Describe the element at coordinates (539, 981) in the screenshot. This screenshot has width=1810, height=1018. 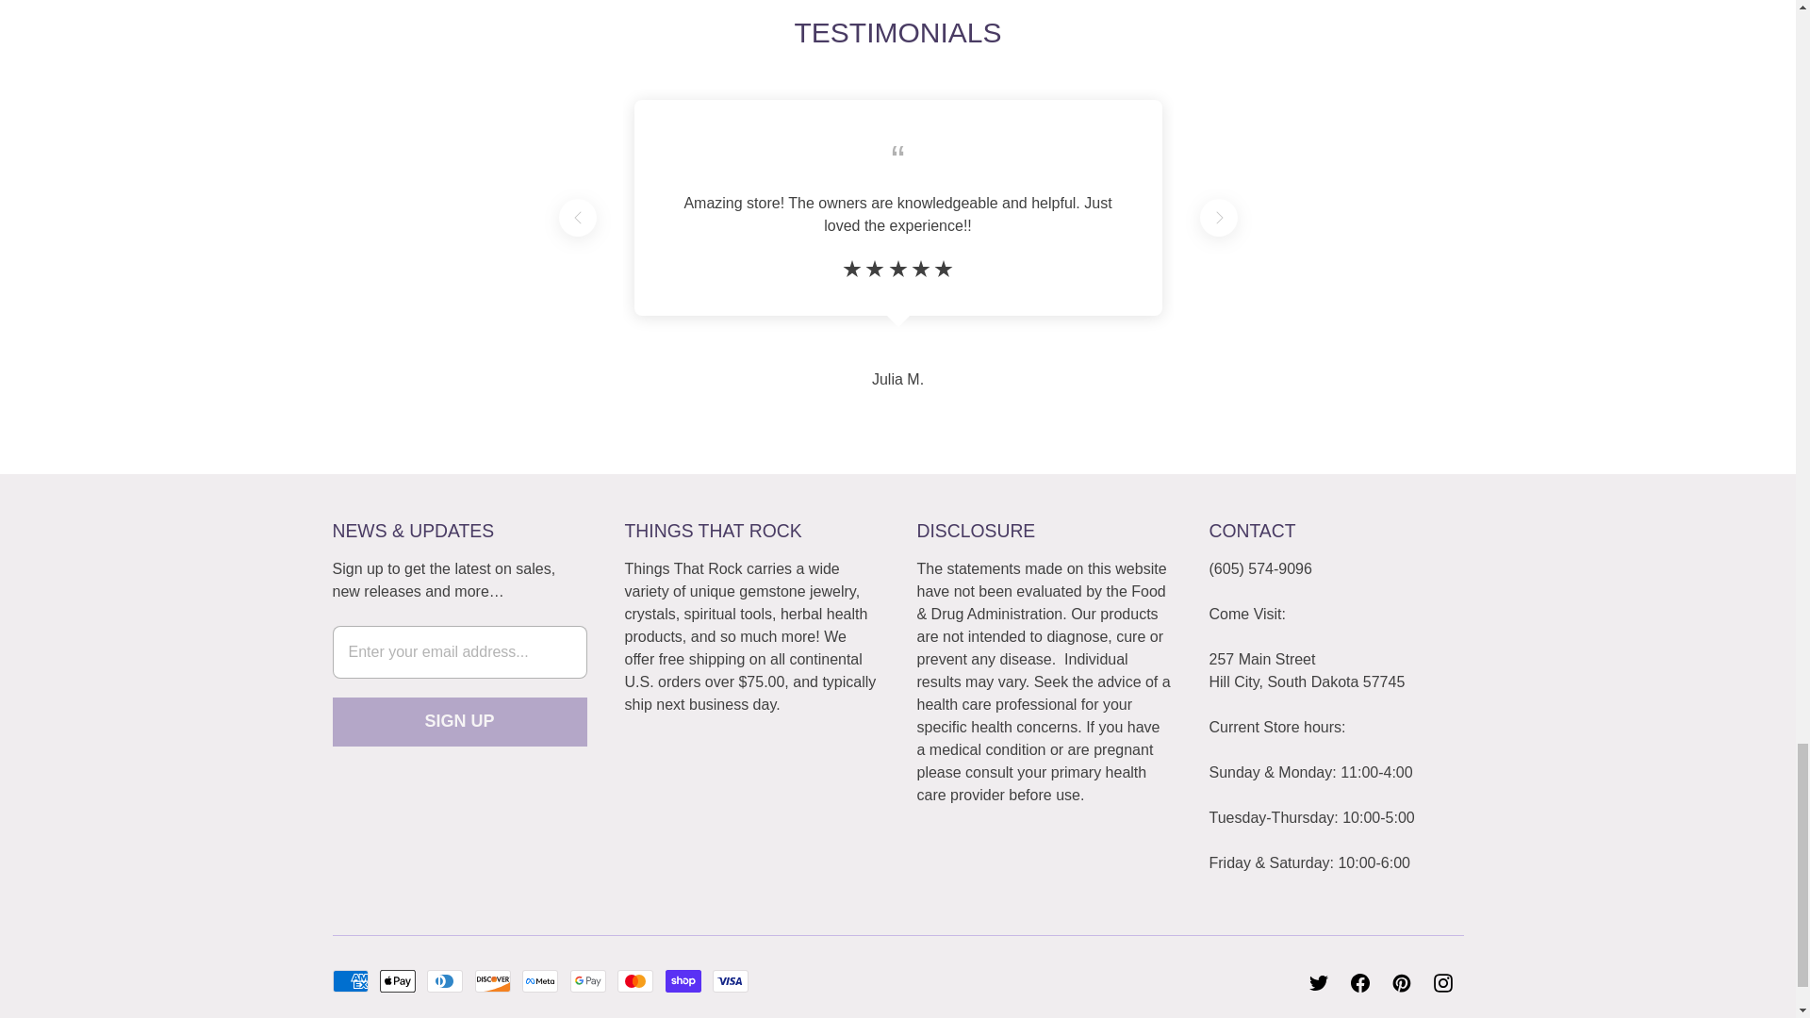
I see `Meta Pay` at that location.